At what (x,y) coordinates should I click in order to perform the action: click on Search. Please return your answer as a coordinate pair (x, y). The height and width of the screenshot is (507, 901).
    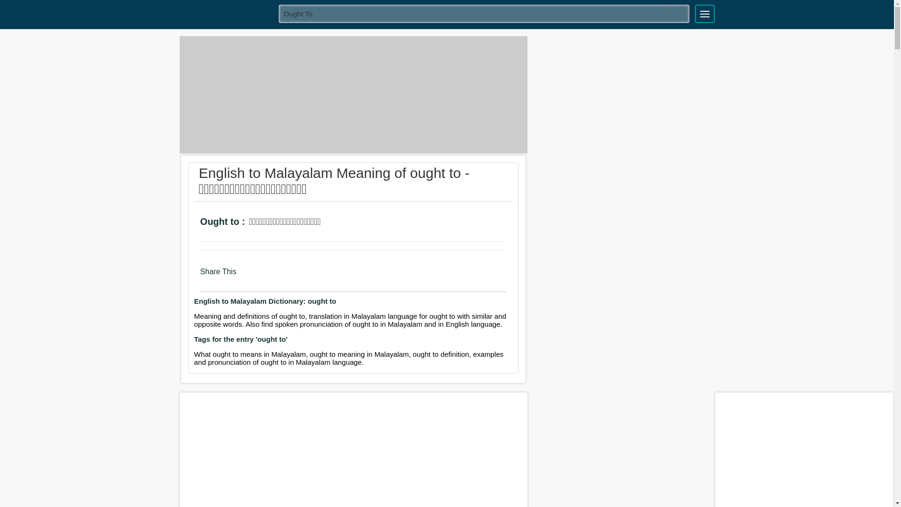
    Looking at the image, I should click on (680, 14).